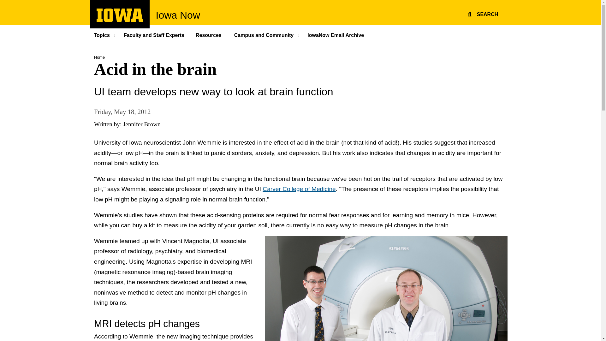  I want to click on Faculty and Staff Experts, so click(154, 35).